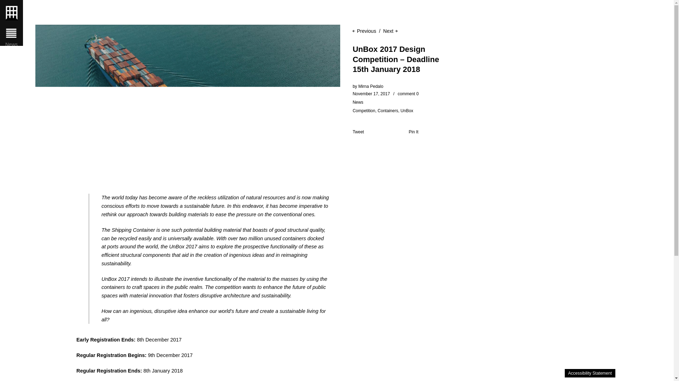  What do you see at coordinates (44, 139) in the screenshot?
I see `DS2.3 Year 2` at bounding box center [44, 139].